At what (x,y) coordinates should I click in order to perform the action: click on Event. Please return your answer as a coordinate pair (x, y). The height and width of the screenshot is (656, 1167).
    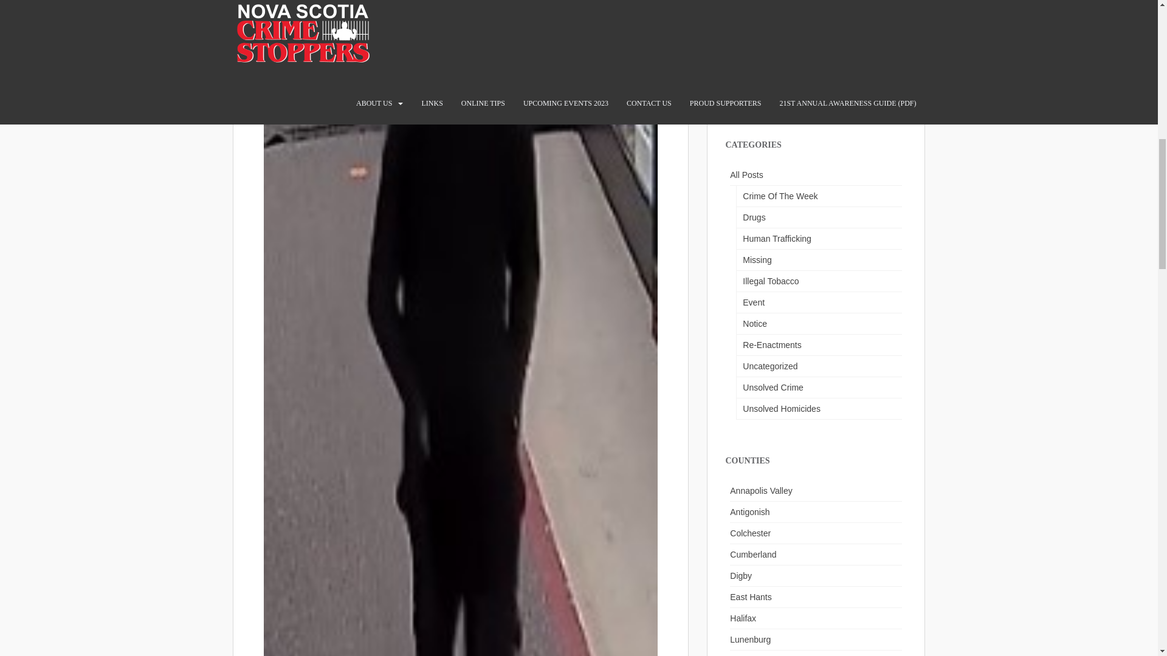
    Looking at the image, I should click on (818, 302).